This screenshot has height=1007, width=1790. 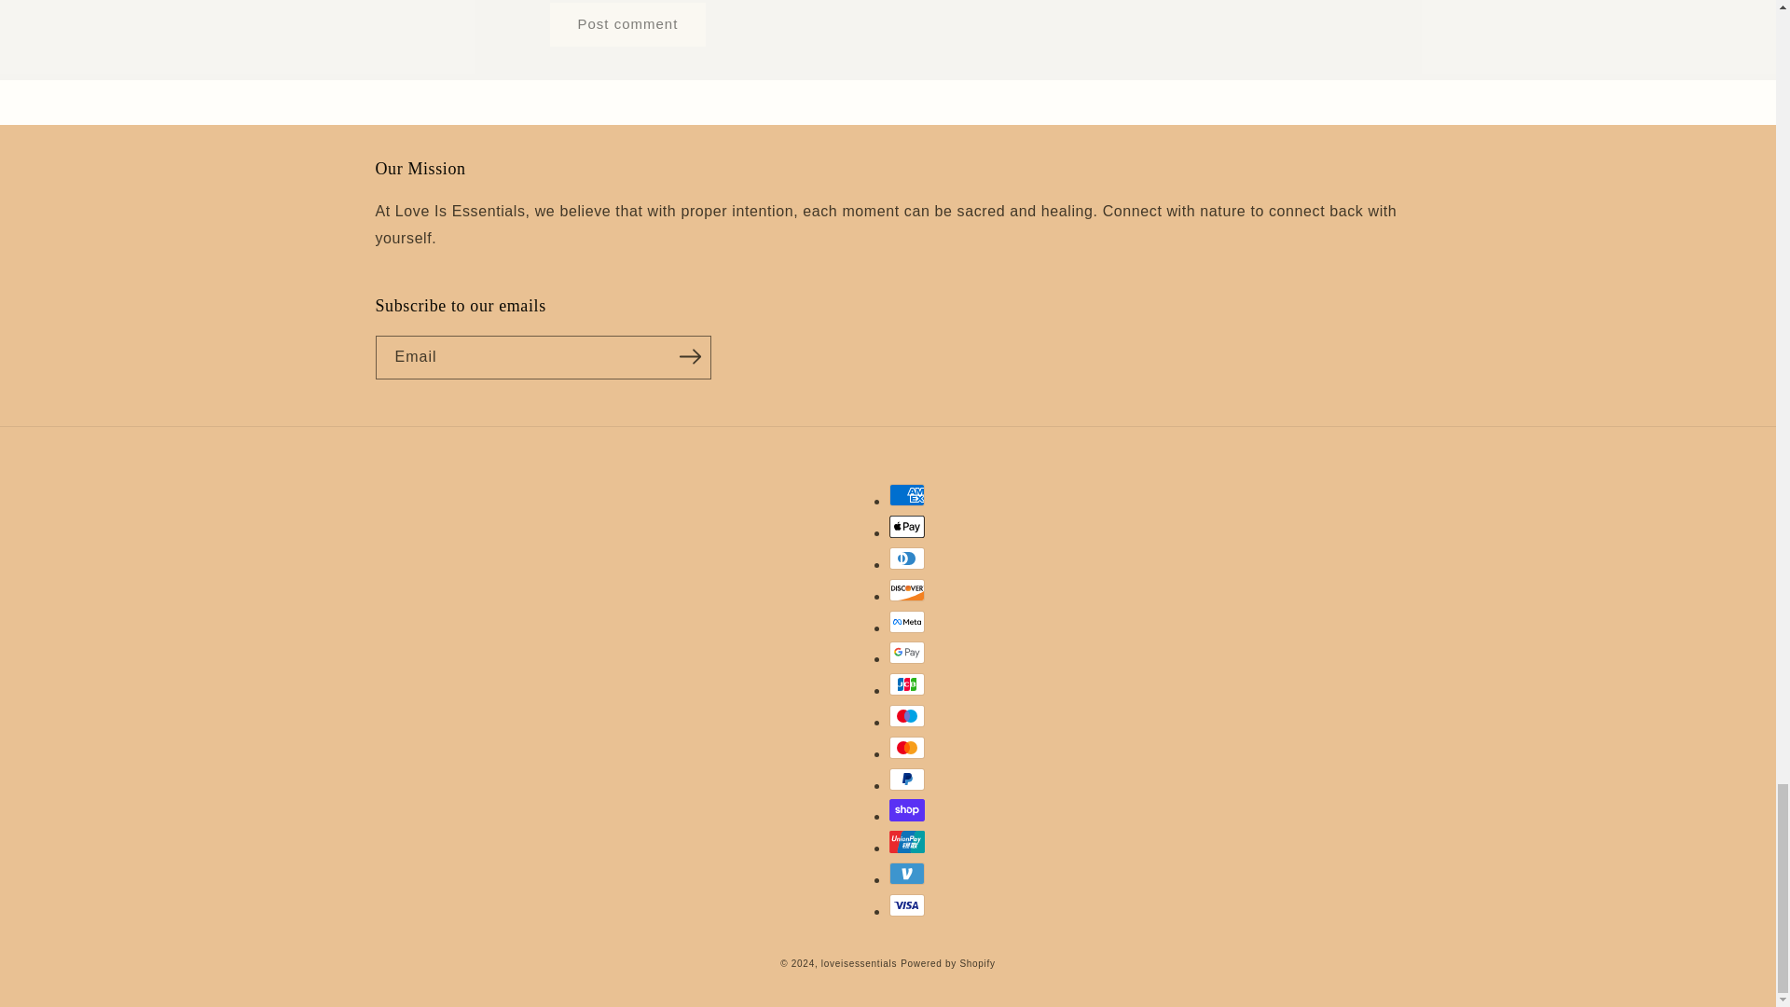 I want to click on JCB, so click(x=907, y=684).